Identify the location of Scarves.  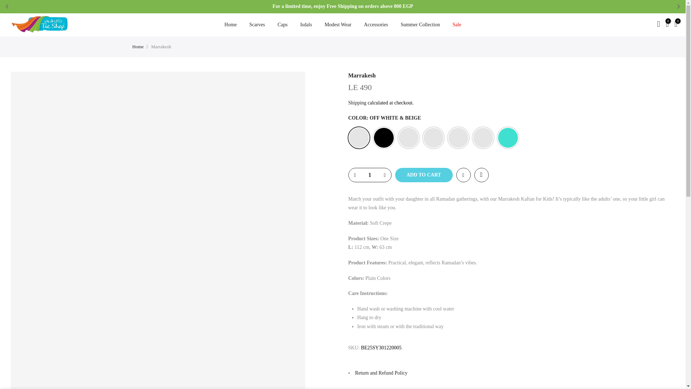
(257, 24).